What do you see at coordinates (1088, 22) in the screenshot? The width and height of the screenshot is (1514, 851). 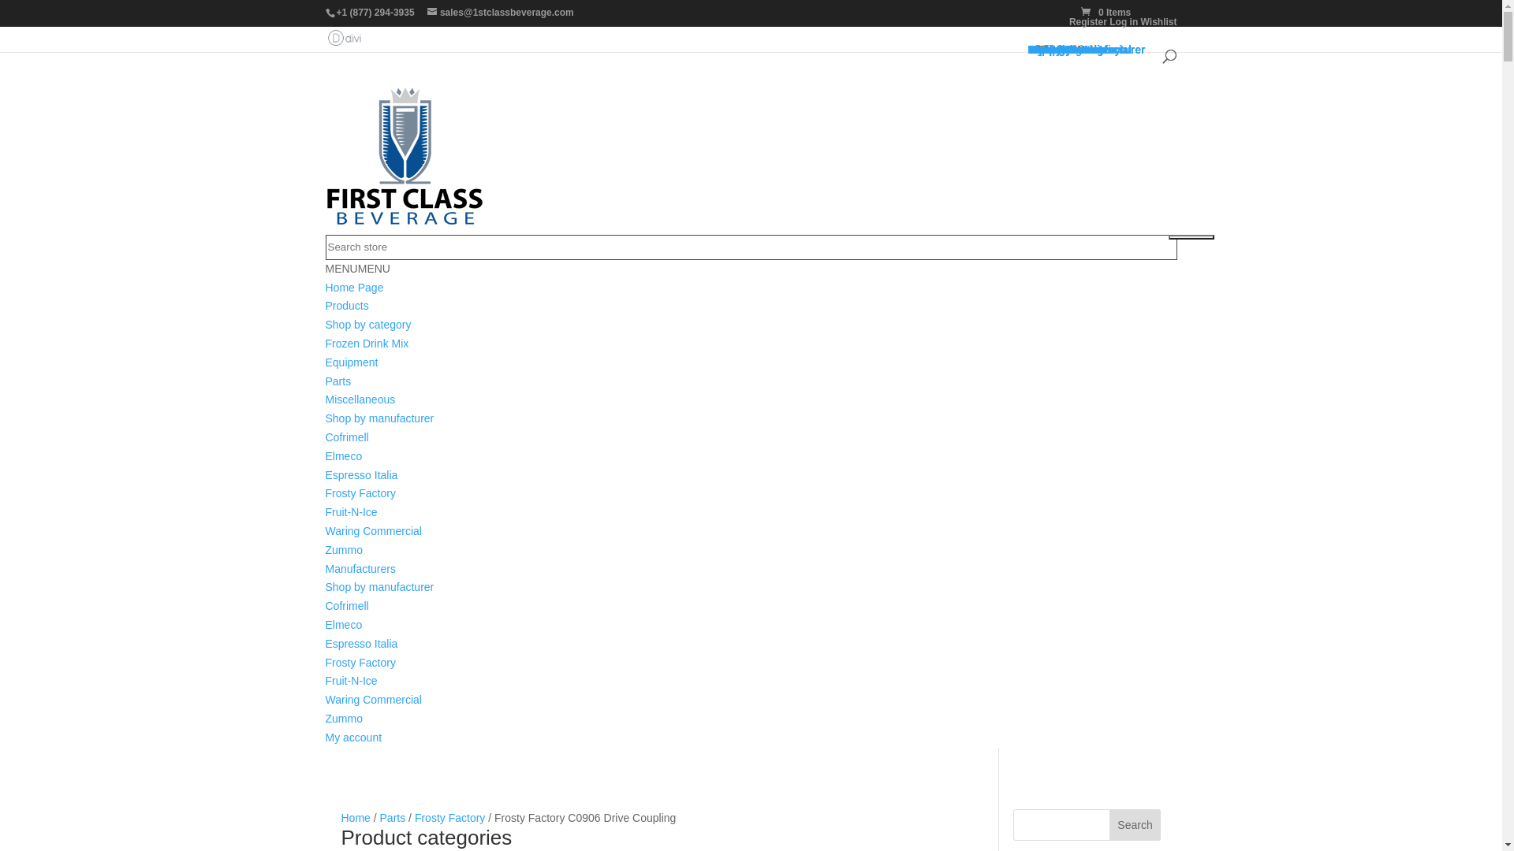 I see `Register` at bounding box center [1088, 22].